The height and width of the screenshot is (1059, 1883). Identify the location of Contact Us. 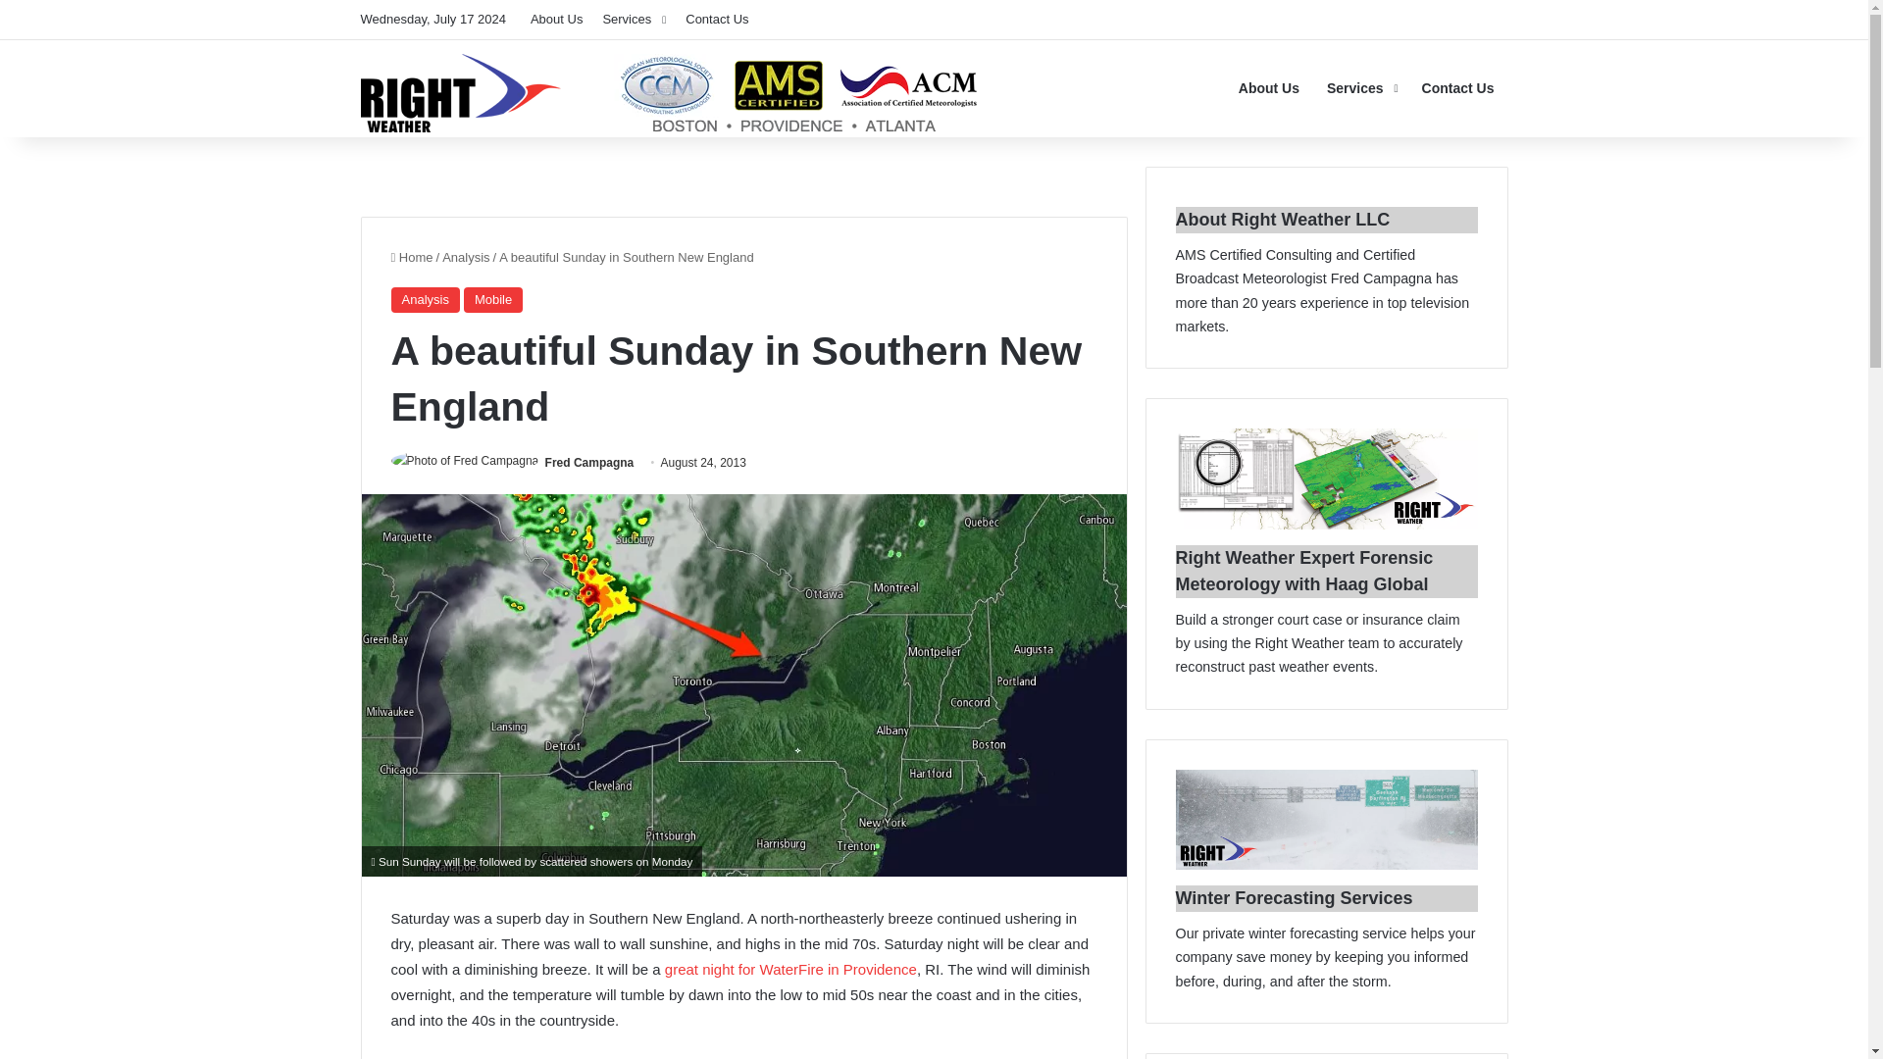
(1457, 88).